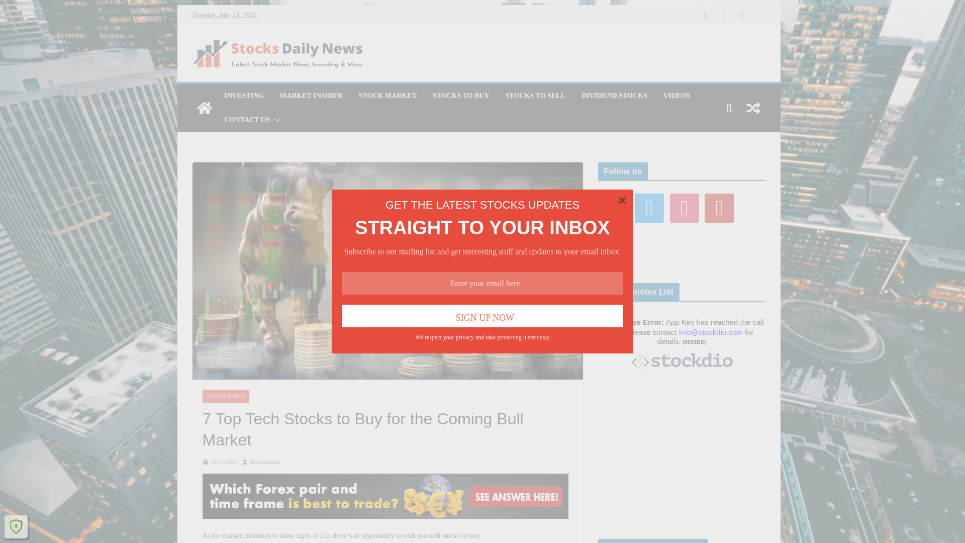 The width and height of the screenshot is (965, 543). Describe the element at coordinates (264, 463) in the screenshot. I see `stocksadmin` at that location.